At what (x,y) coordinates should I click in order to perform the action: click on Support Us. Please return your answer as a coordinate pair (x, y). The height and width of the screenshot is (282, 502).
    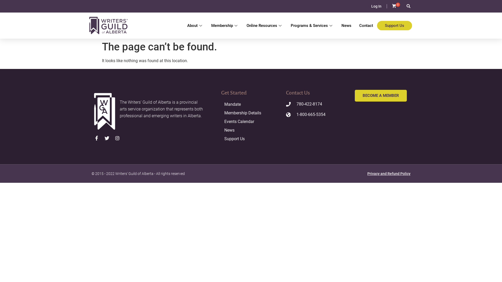
    Looking at the image, I should click on (251, 139).